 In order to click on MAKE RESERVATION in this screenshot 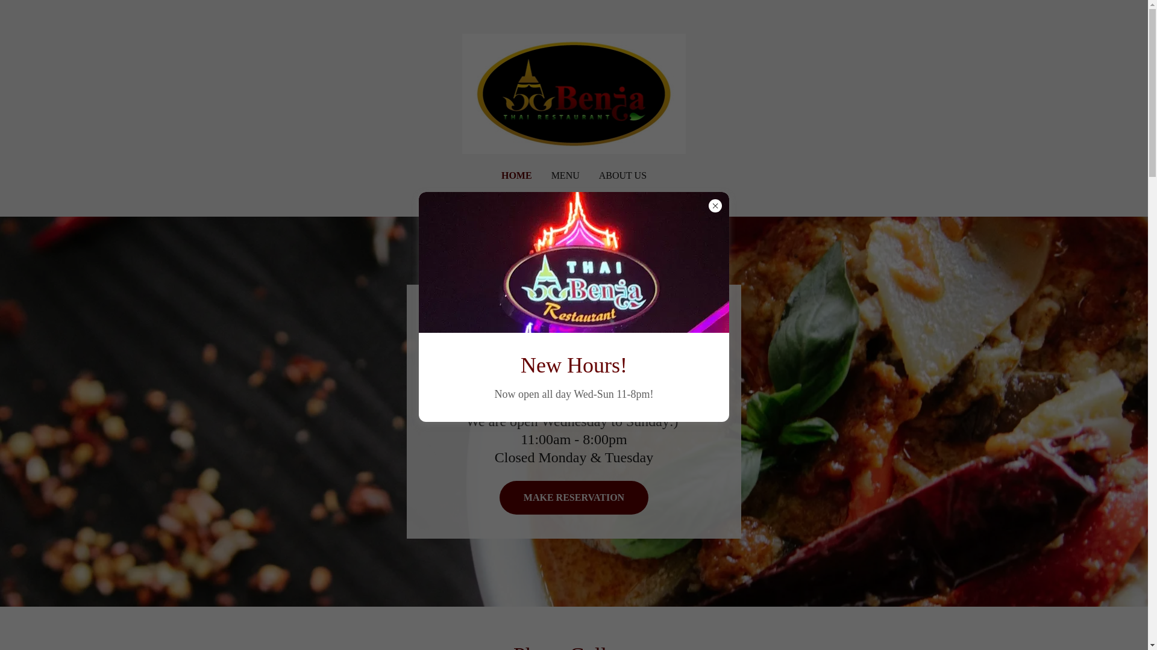, I will do `click(574, 498)`.